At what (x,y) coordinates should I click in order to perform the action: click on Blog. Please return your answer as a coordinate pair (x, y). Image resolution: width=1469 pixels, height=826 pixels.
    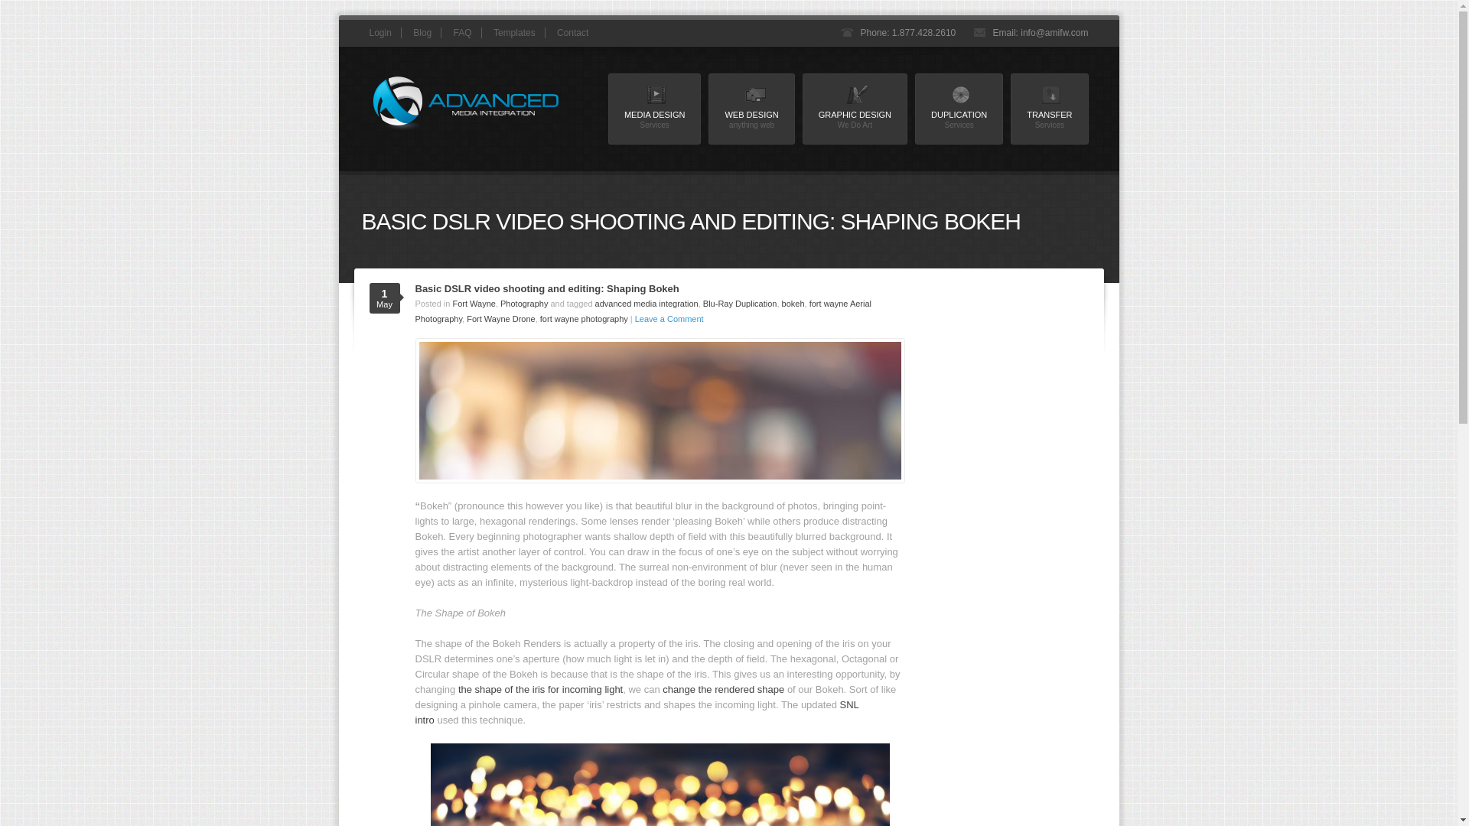
    Looking at the image, I should click on (462, 32).